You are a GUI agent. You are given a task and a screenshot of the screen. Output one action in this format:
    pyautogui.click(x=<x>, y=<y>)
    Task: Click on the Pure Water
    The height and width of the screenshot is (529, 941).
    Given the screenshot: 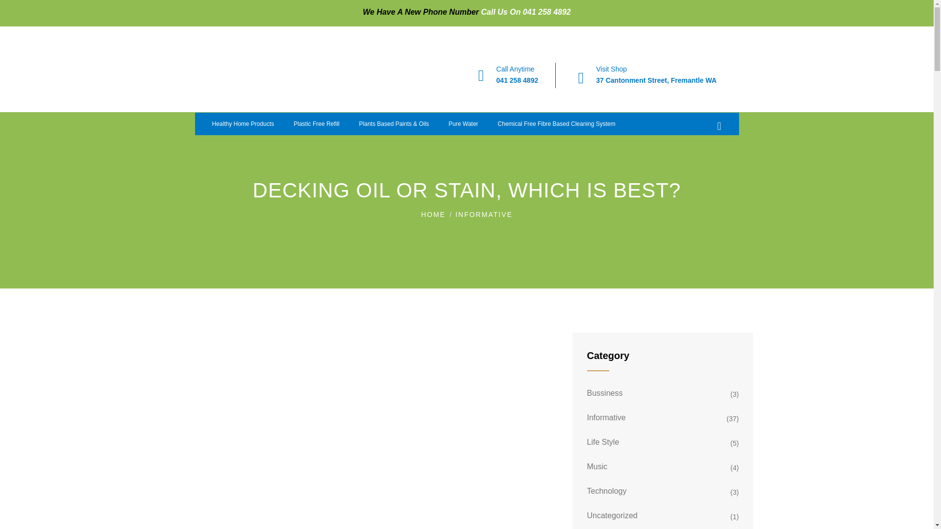 What is the action you would take?
    pyautogui.click(x=463, y=124)
    